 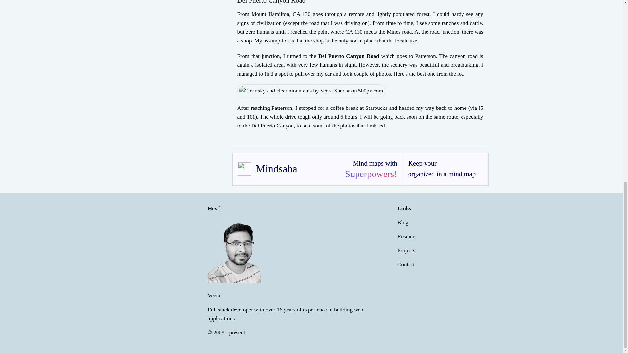 What do you see at coordinates (406, 236) in the screenshot?
I see `Resume` at bounding box center [406, 236].